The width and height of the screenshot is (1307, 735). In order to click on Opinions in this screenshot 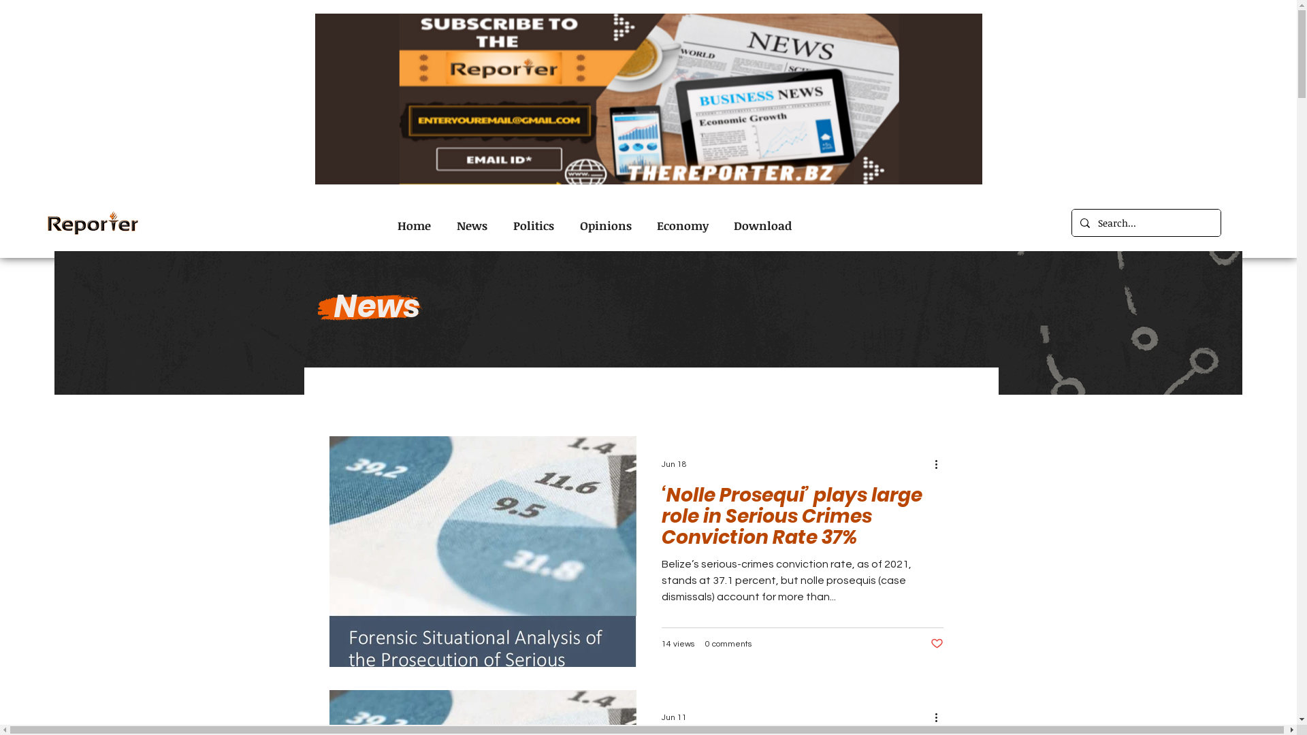, I will do `click(603, 226)`.